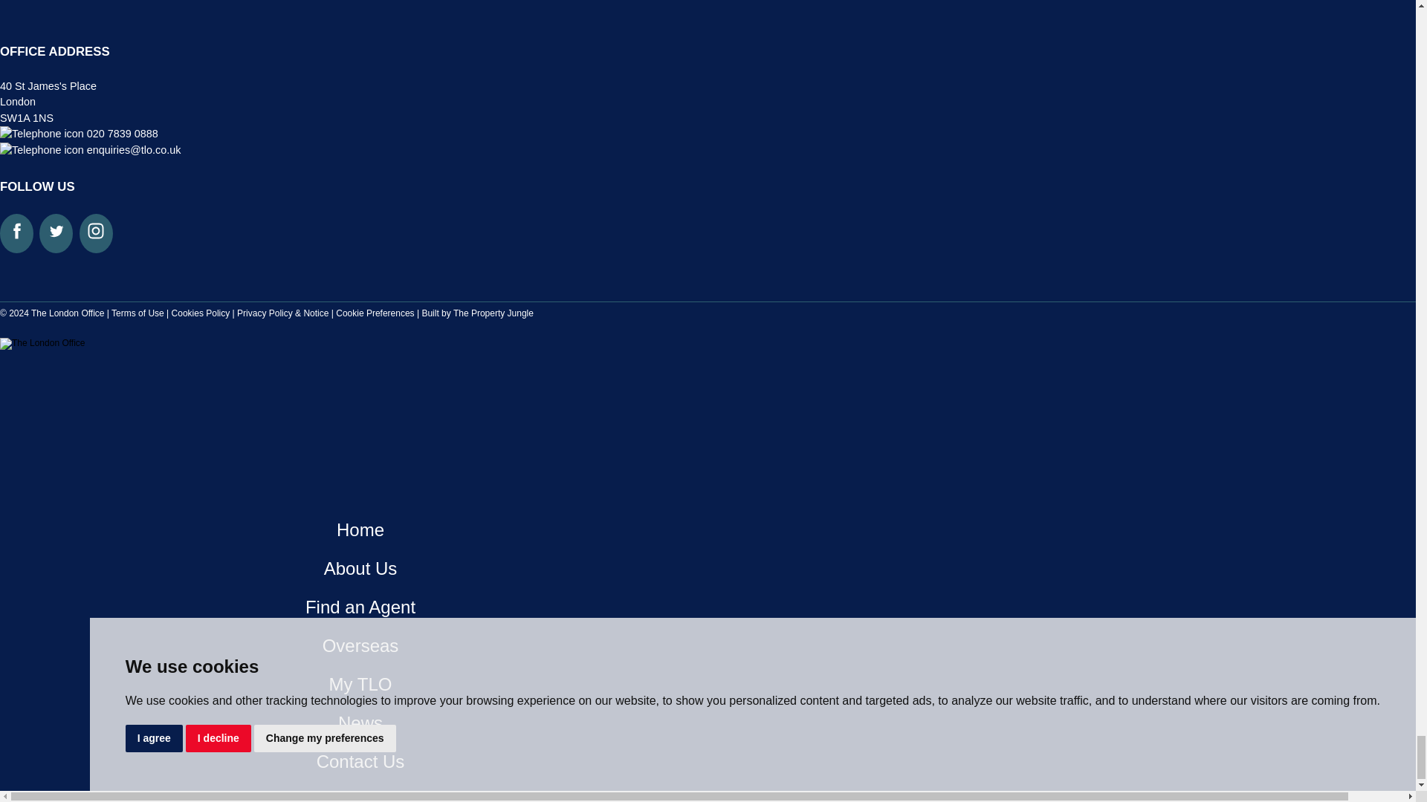 The height and width of the screenshot is (802, 1427). Describe the element at coordinates (282, 313) in the screenshot. I see `Privacy Policy` at that location.